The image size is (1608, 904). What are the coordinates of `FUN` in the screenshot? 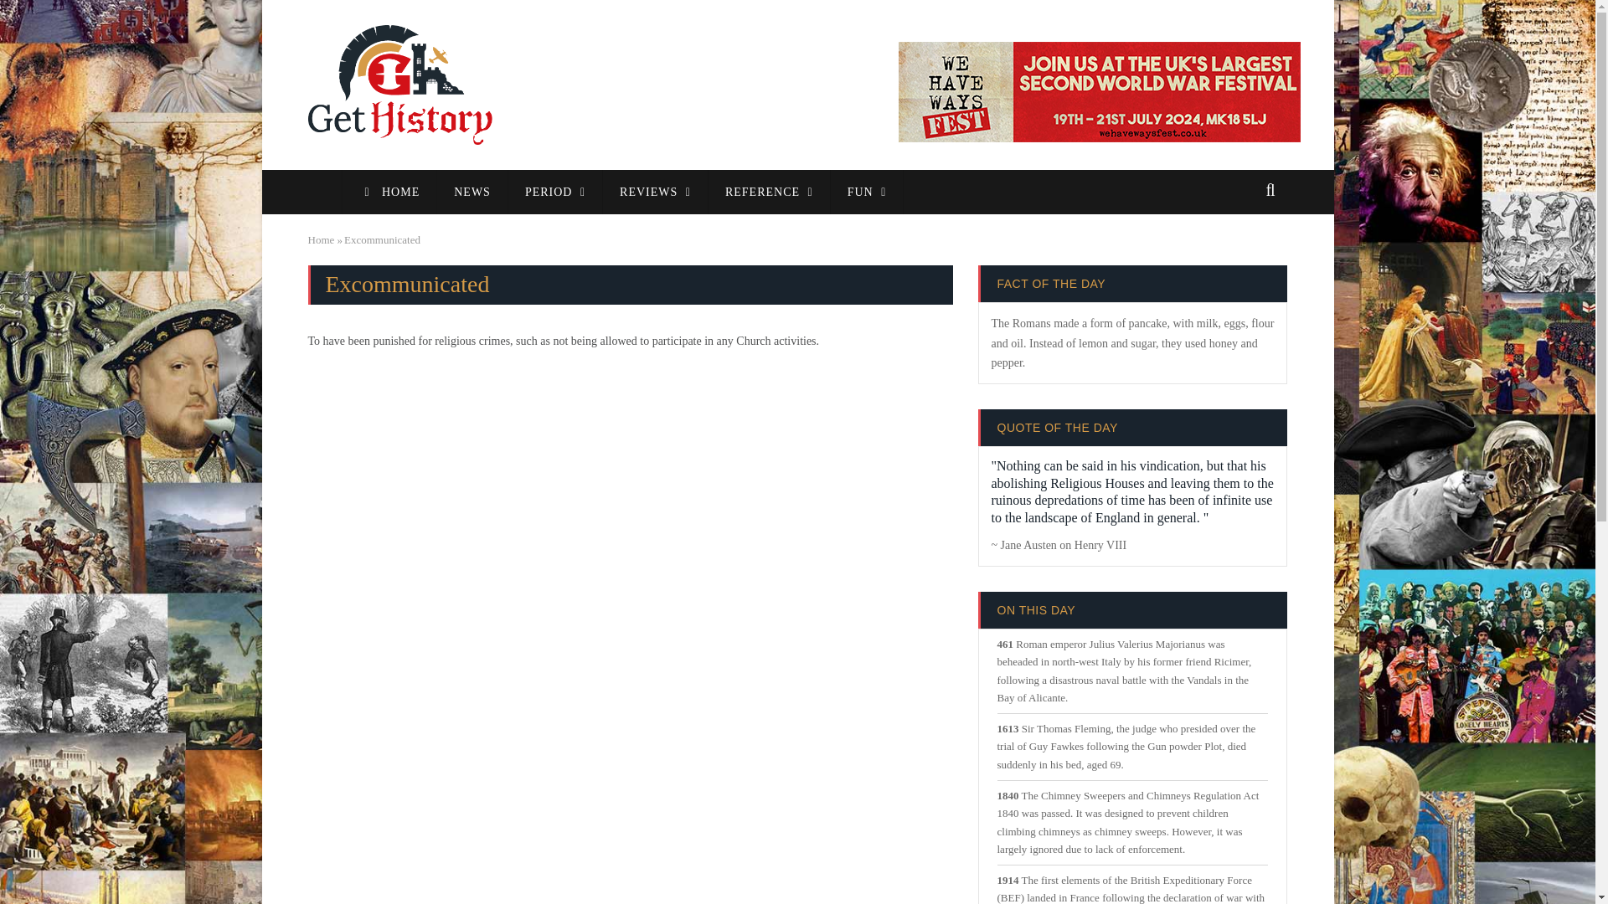 It's located at (868, 192).